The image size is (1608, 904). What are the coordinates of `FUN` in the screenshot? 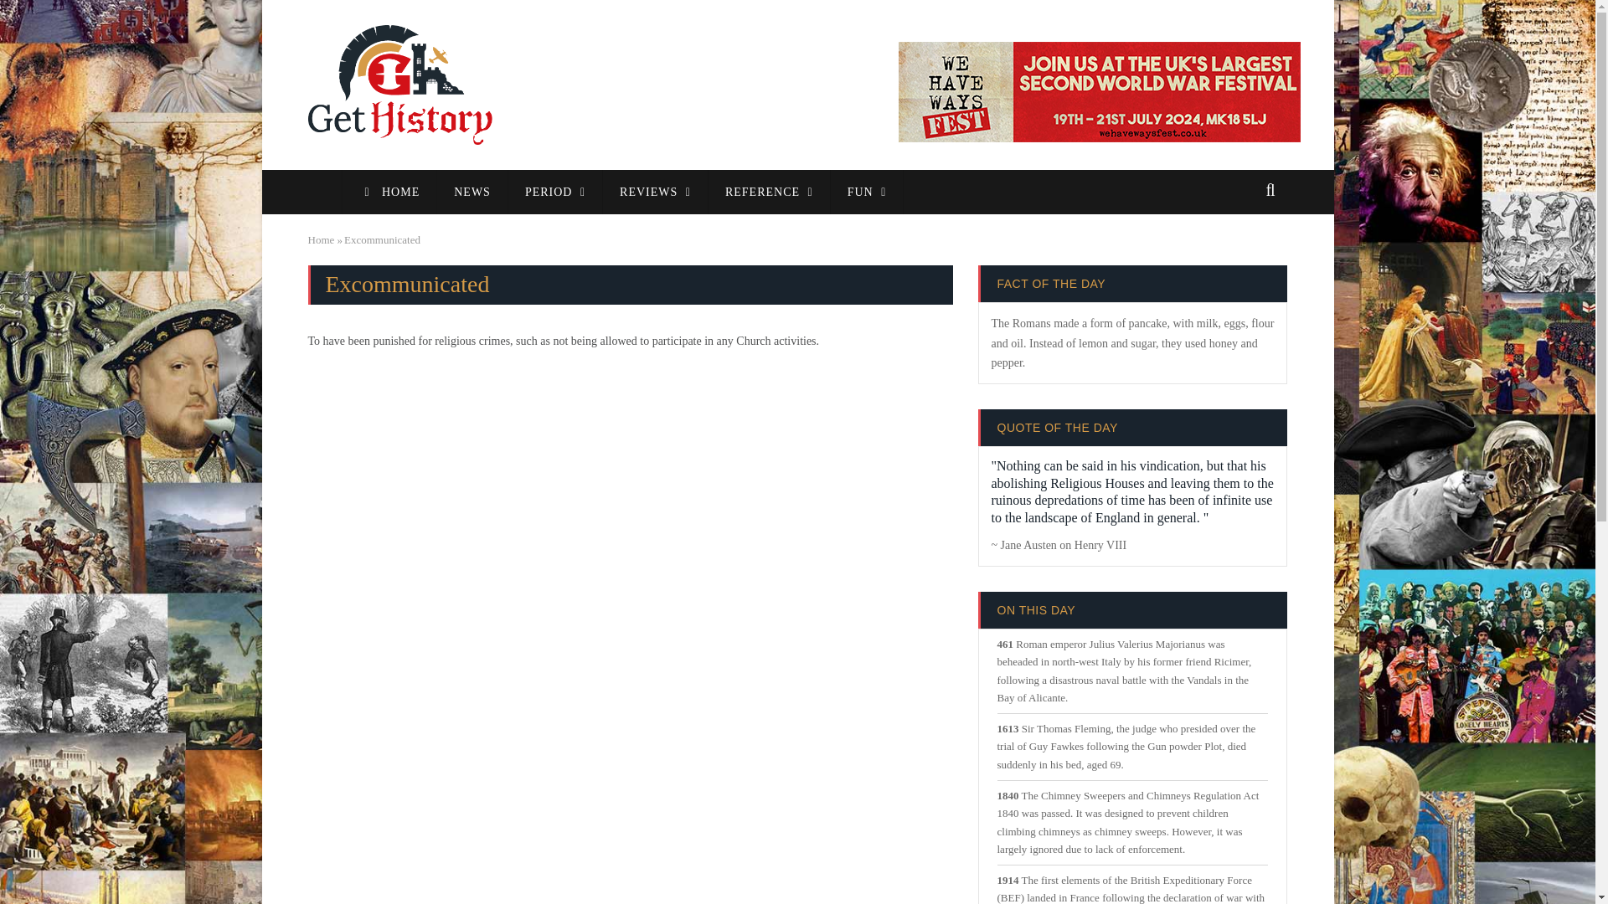 It's located at (868, 192).